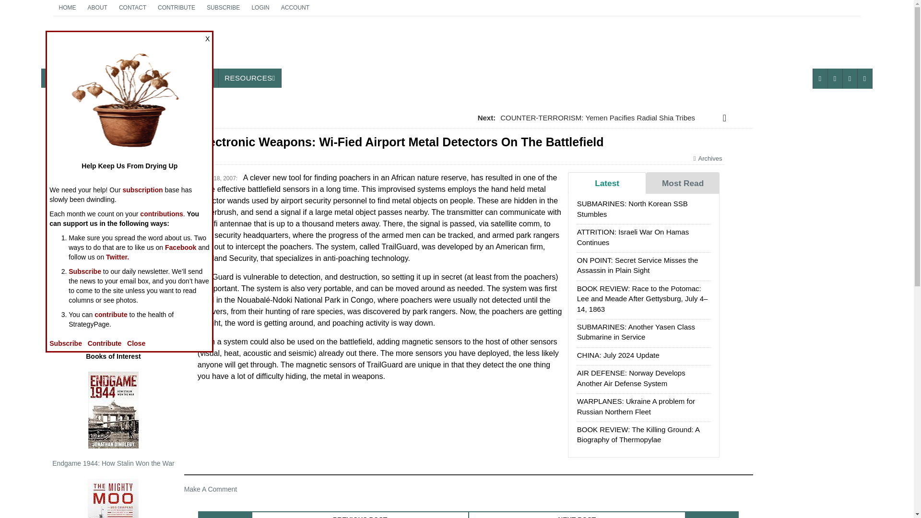  What do you see at coordinates (106, 78) in the screenshot?
I see `FEATURES` at bounding box center [106, 78].